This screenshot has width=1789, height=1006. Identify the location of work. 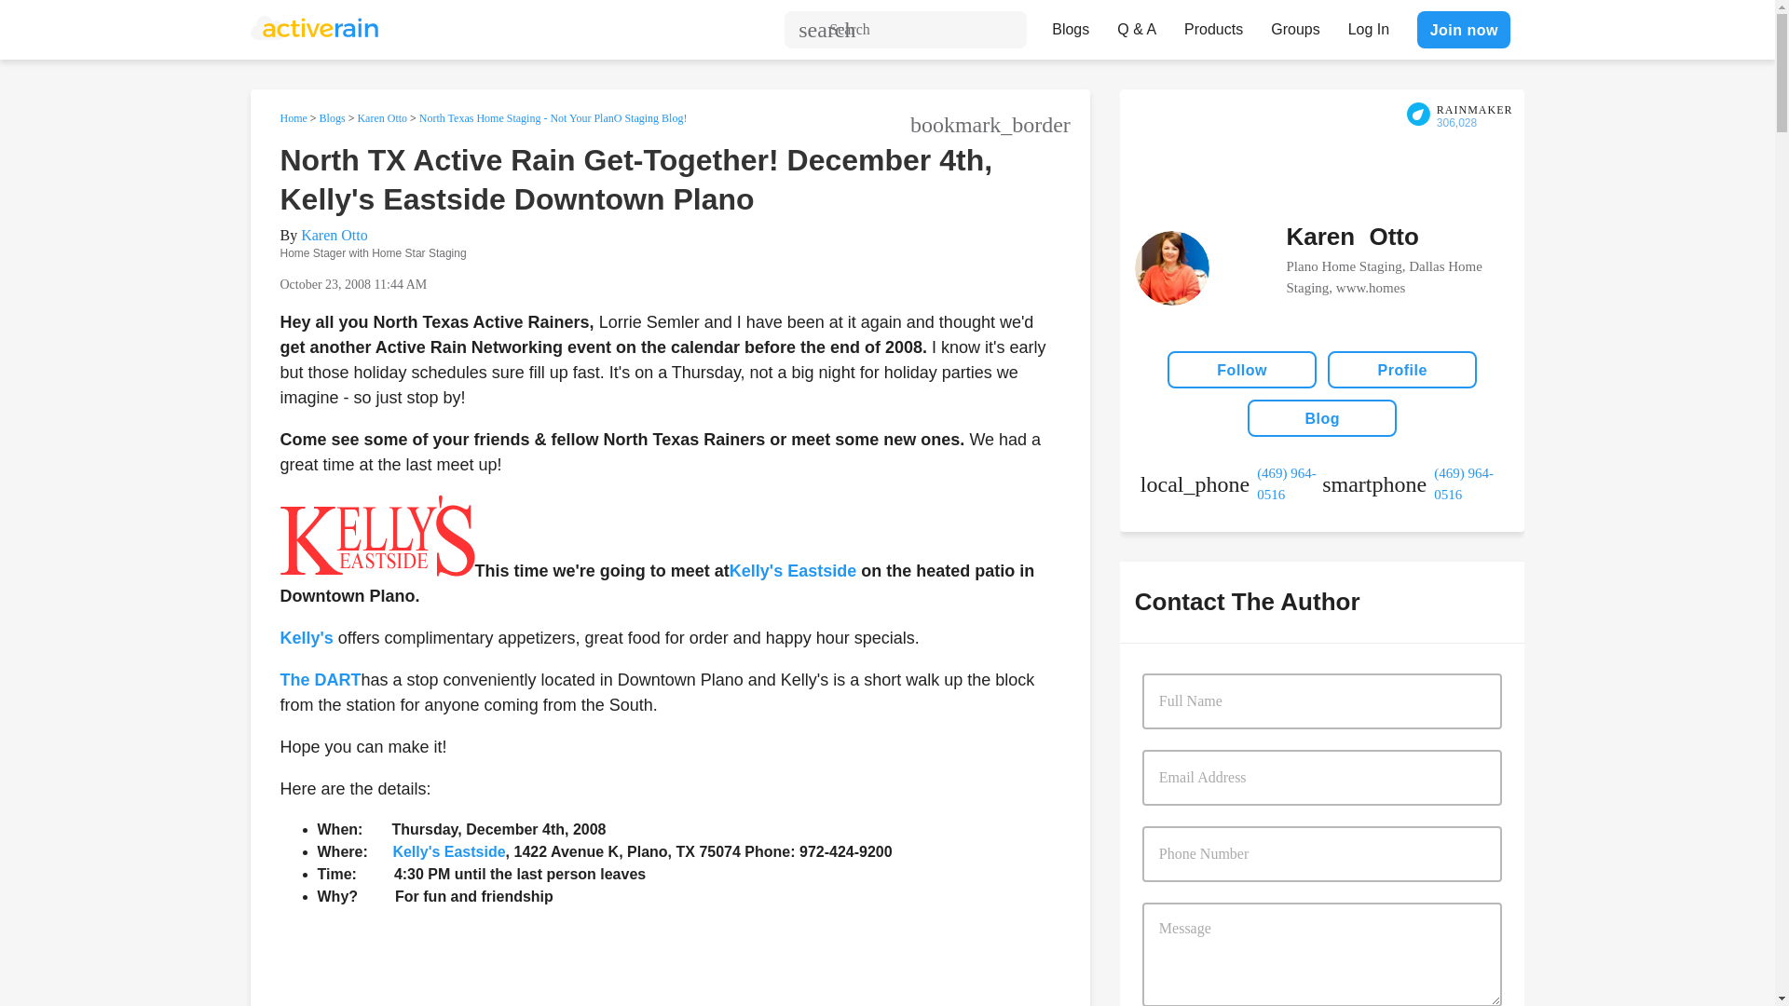
(1231, 483).